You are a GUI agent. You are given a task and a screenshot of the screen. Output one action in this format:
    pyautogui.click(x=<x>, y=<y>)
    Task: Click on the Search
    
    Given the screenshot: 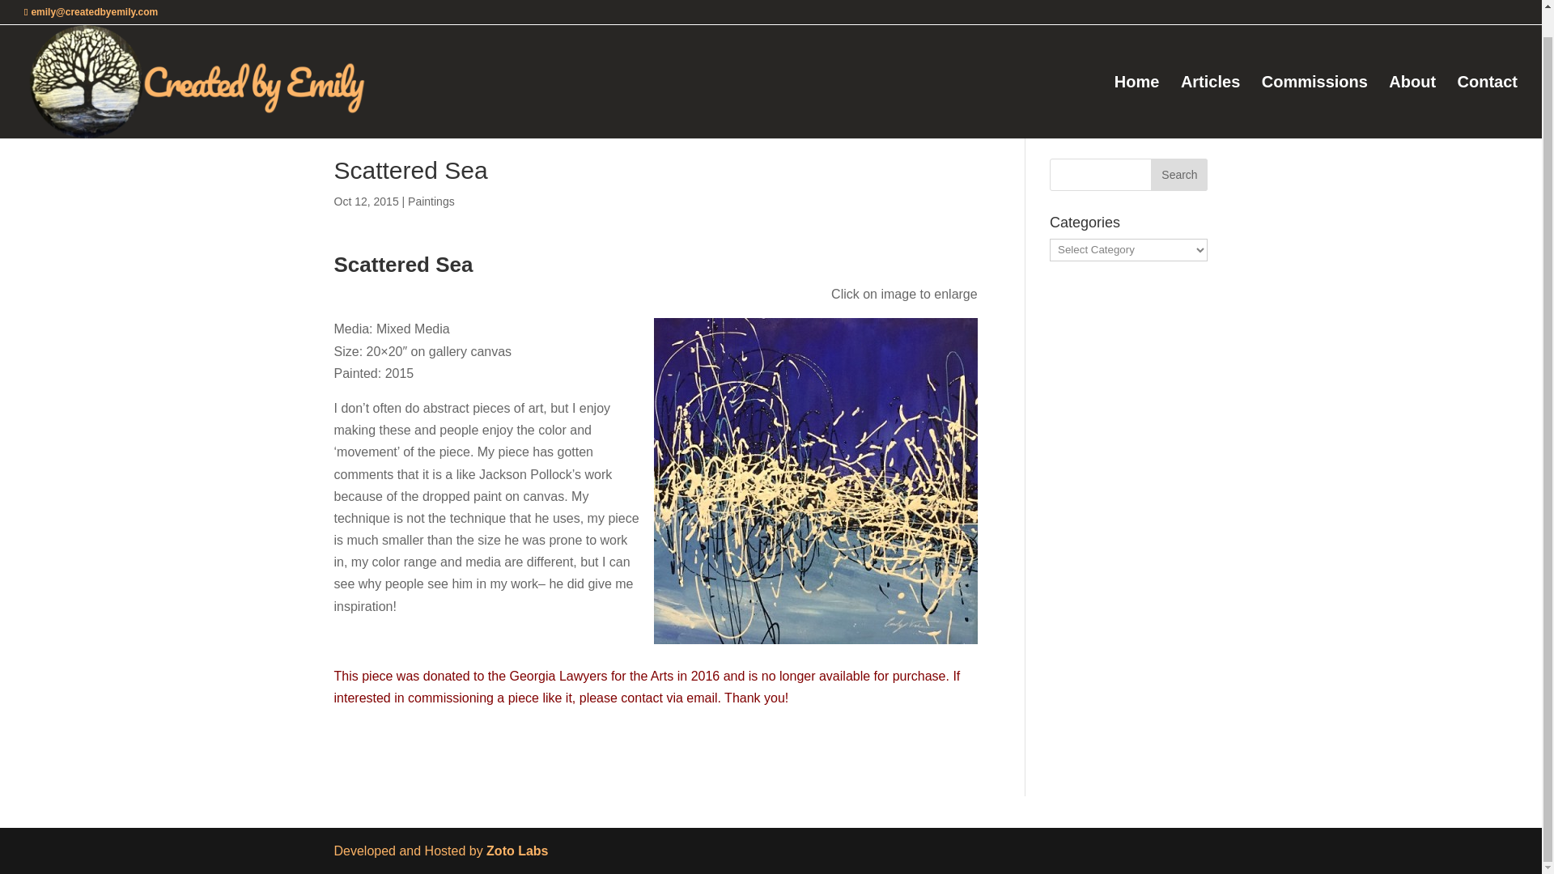 What is the action you would take?
    pyautogui.click(x=1178, y=175)
    